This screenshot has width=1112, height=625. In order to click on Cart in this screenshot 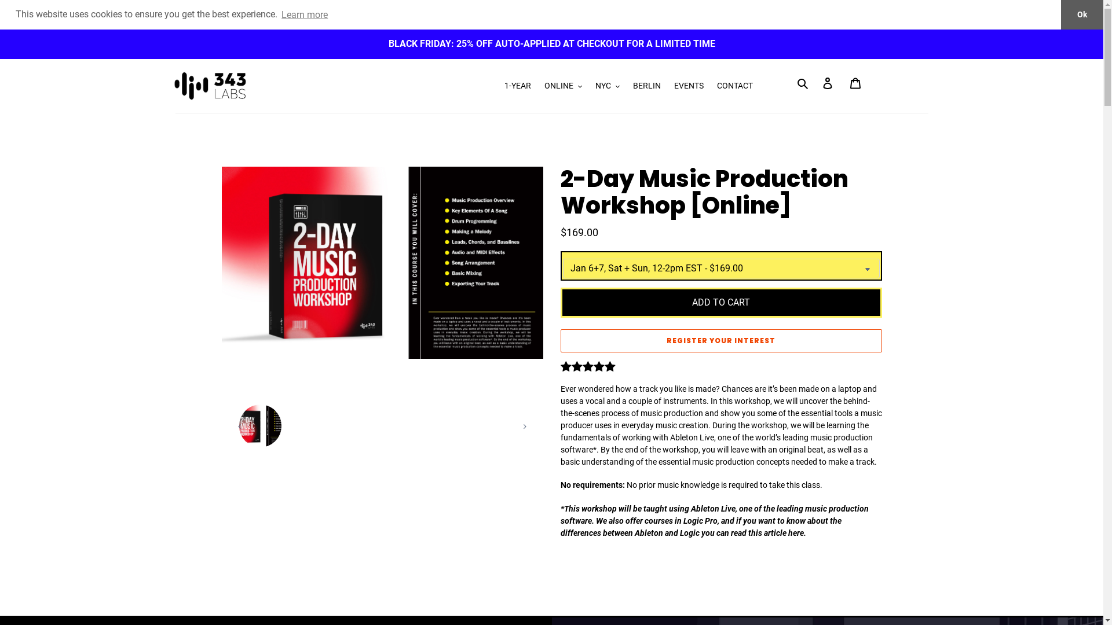, I will do `click(855, 83)`.